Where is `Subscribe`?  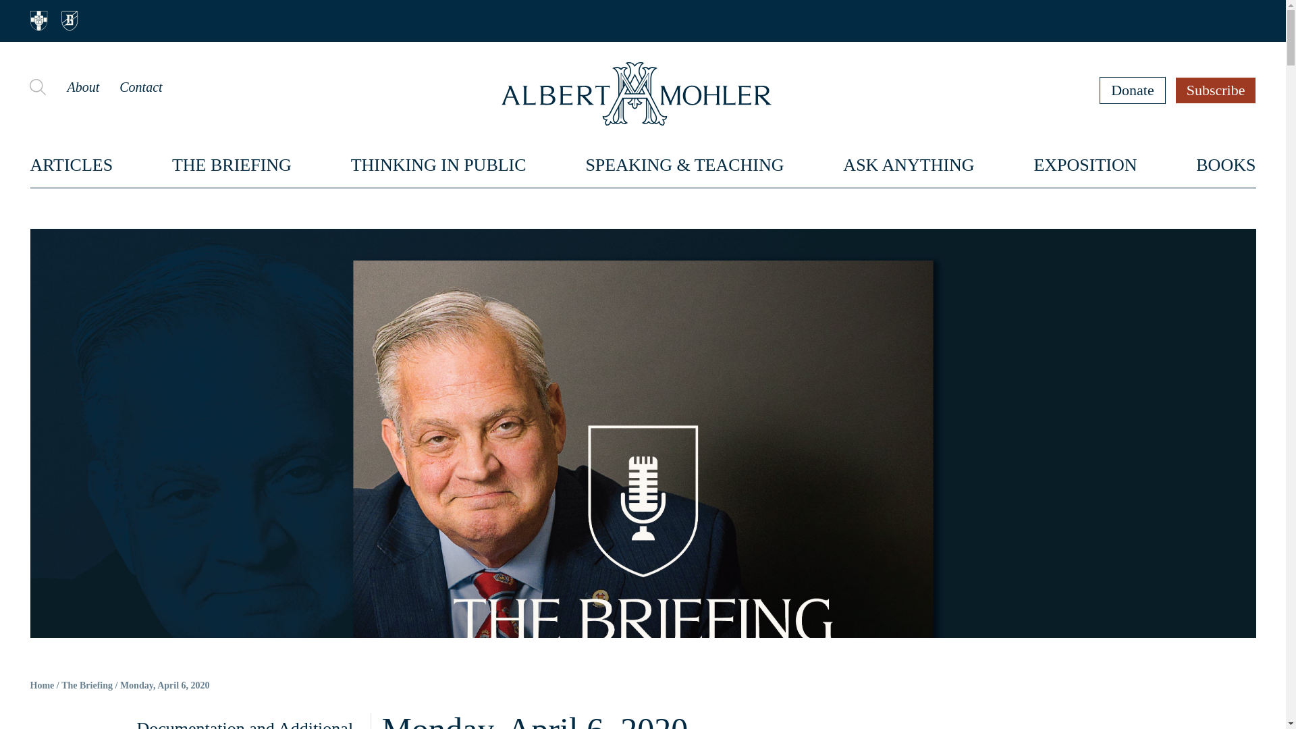 Subscribe is located at coordinates (1216, 90).